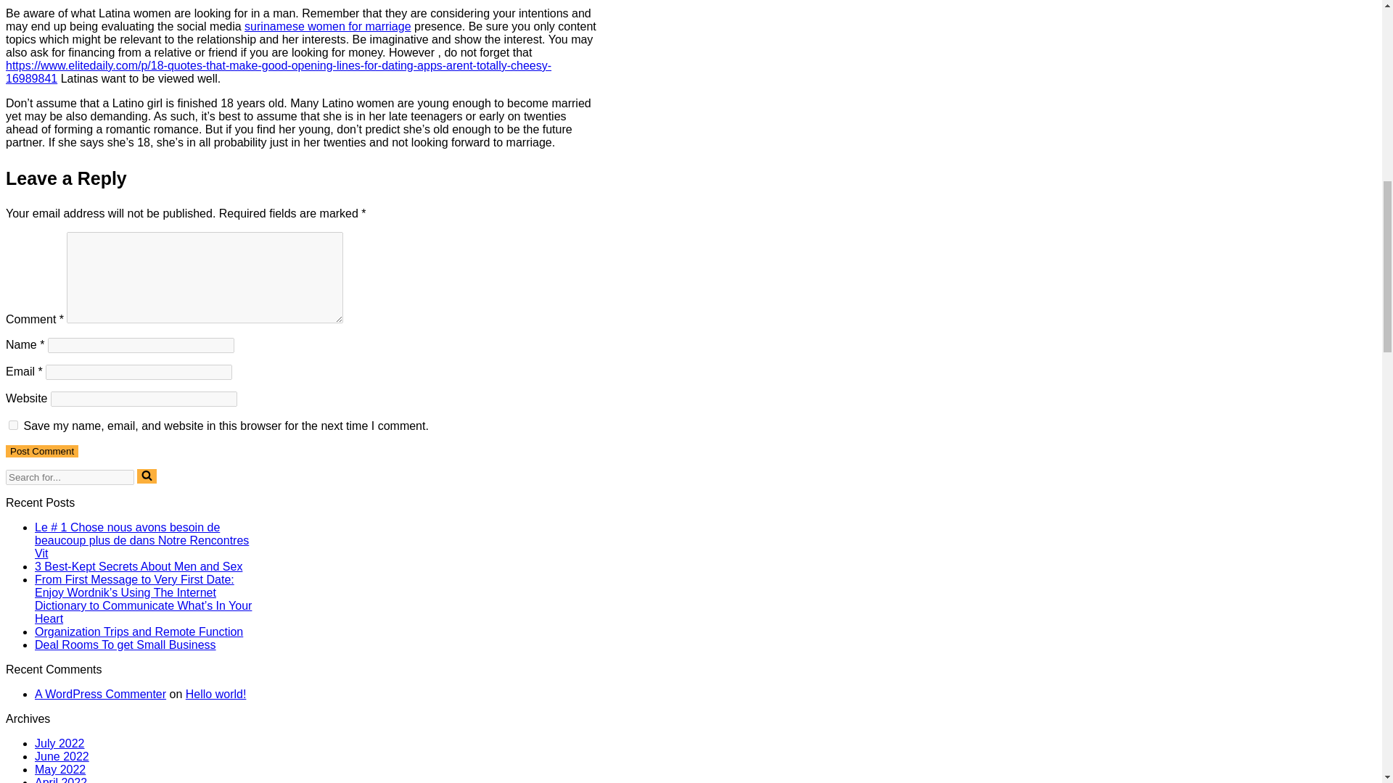  I want to click on Post Comment, so click(41, 451).